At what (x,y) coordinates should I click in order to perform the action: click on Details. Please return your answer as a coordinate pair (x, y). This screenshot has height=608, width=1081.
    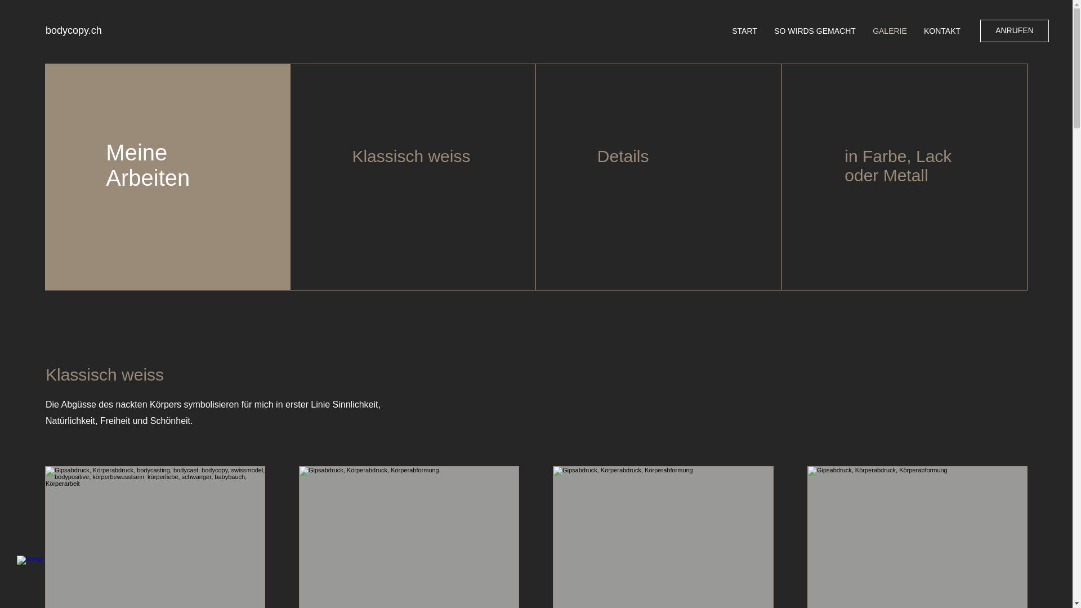
    Looking at the image, I should click on (623, 157).